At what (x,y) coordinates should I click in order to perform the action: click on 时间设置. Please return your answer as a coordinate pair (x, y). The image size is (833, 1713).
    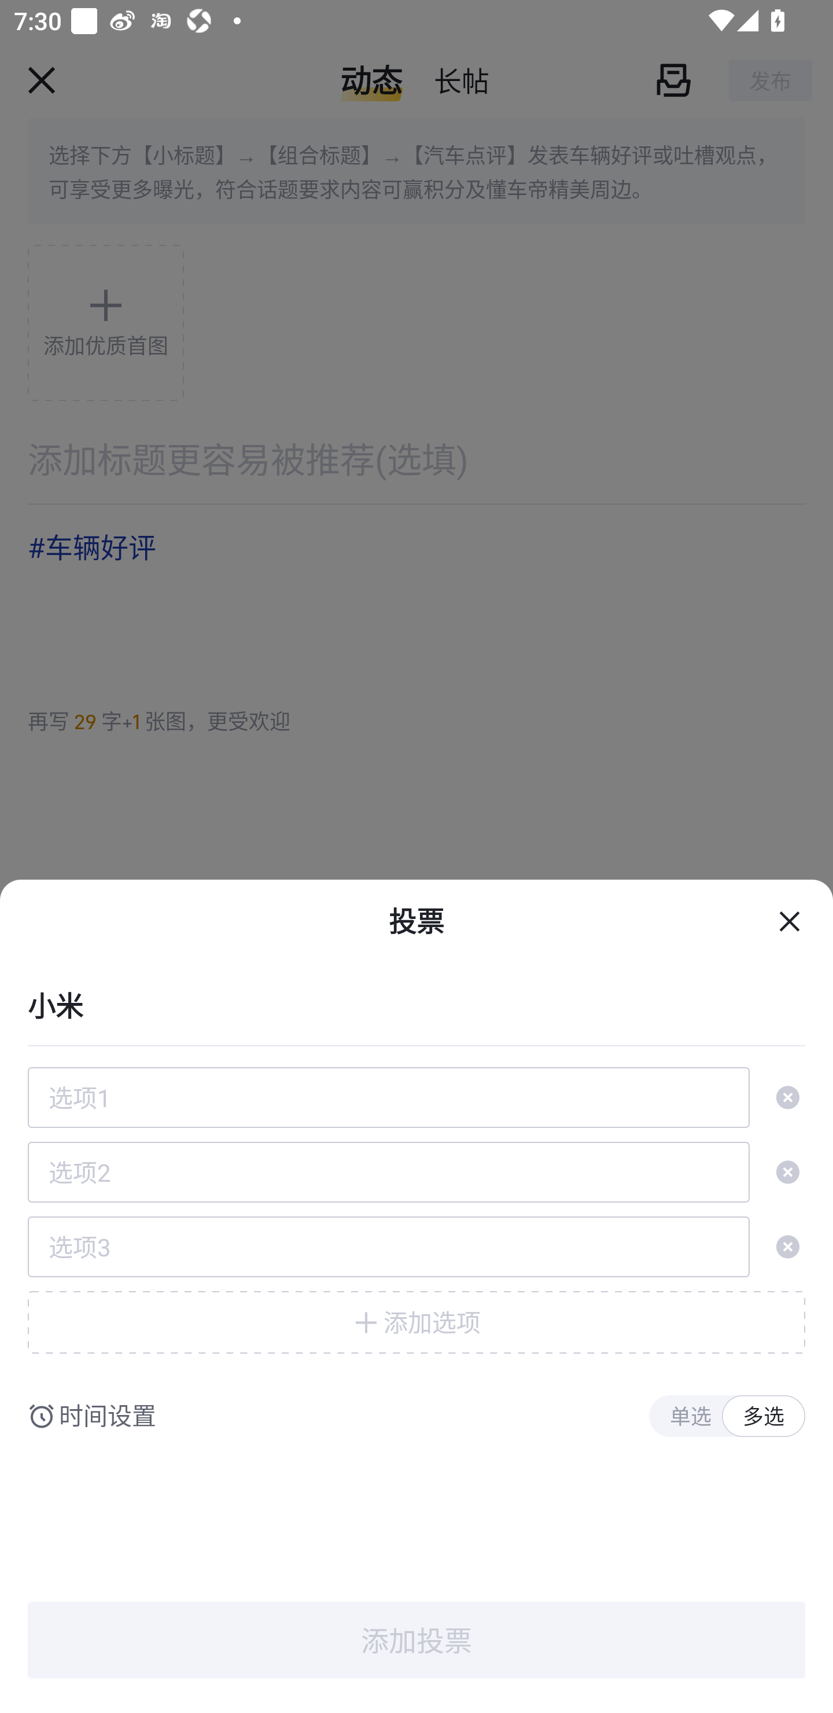
    Looking at the image, I should click on (108, 1417).